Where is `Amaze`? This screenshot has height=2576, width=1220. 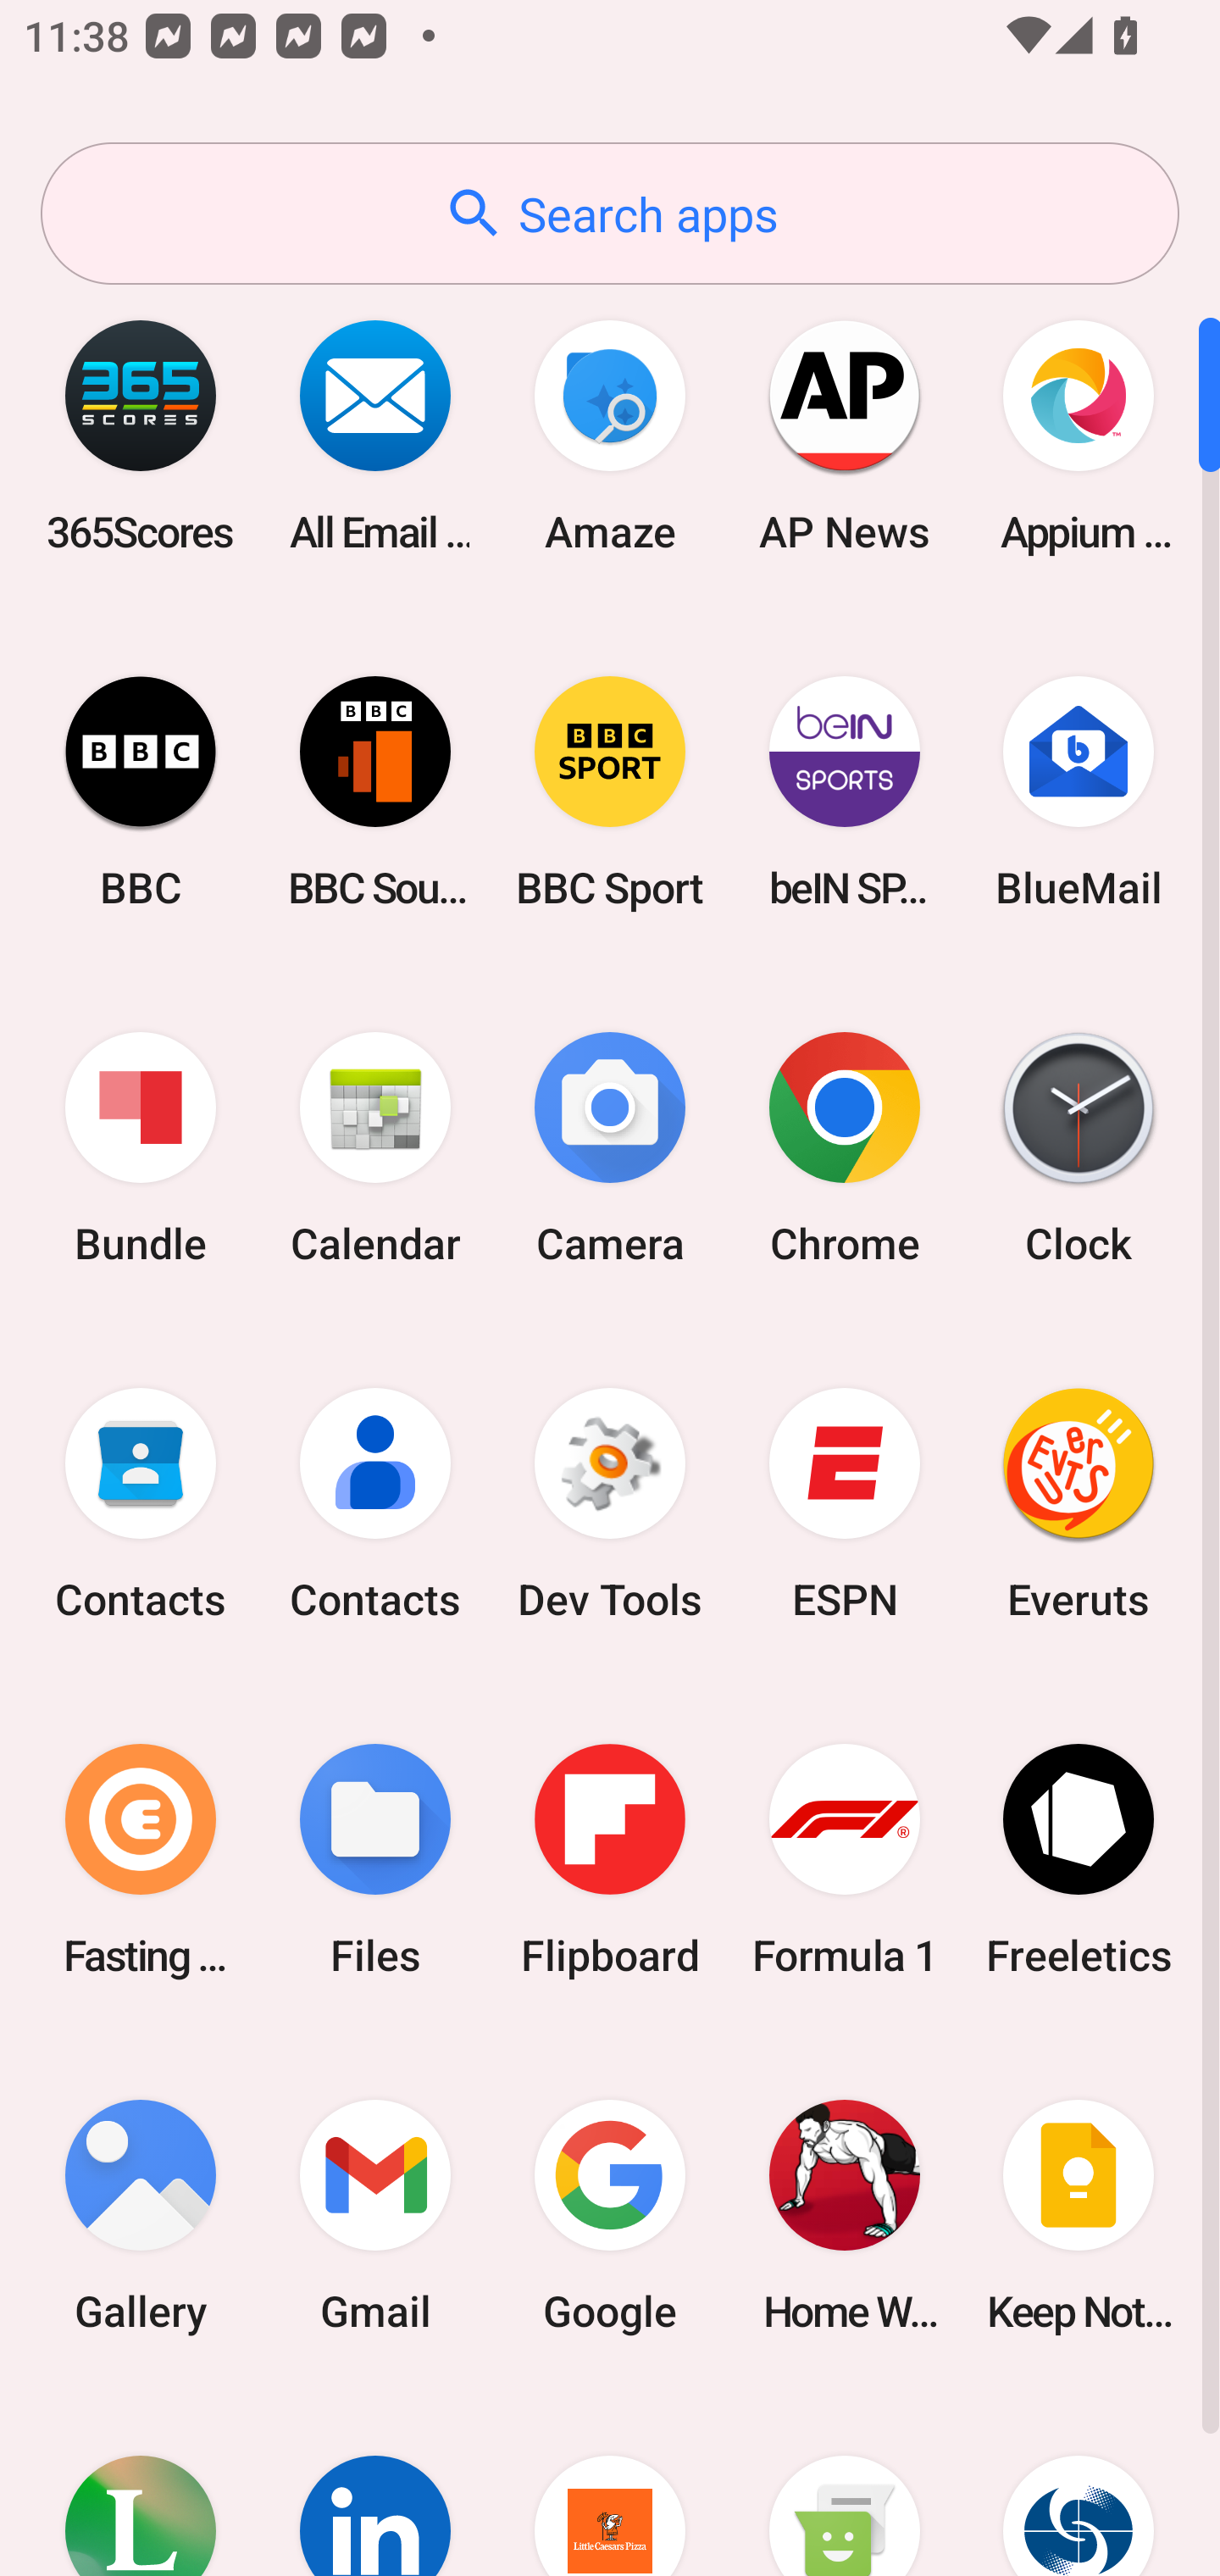
Amaze is located at coordinates (610, 436).